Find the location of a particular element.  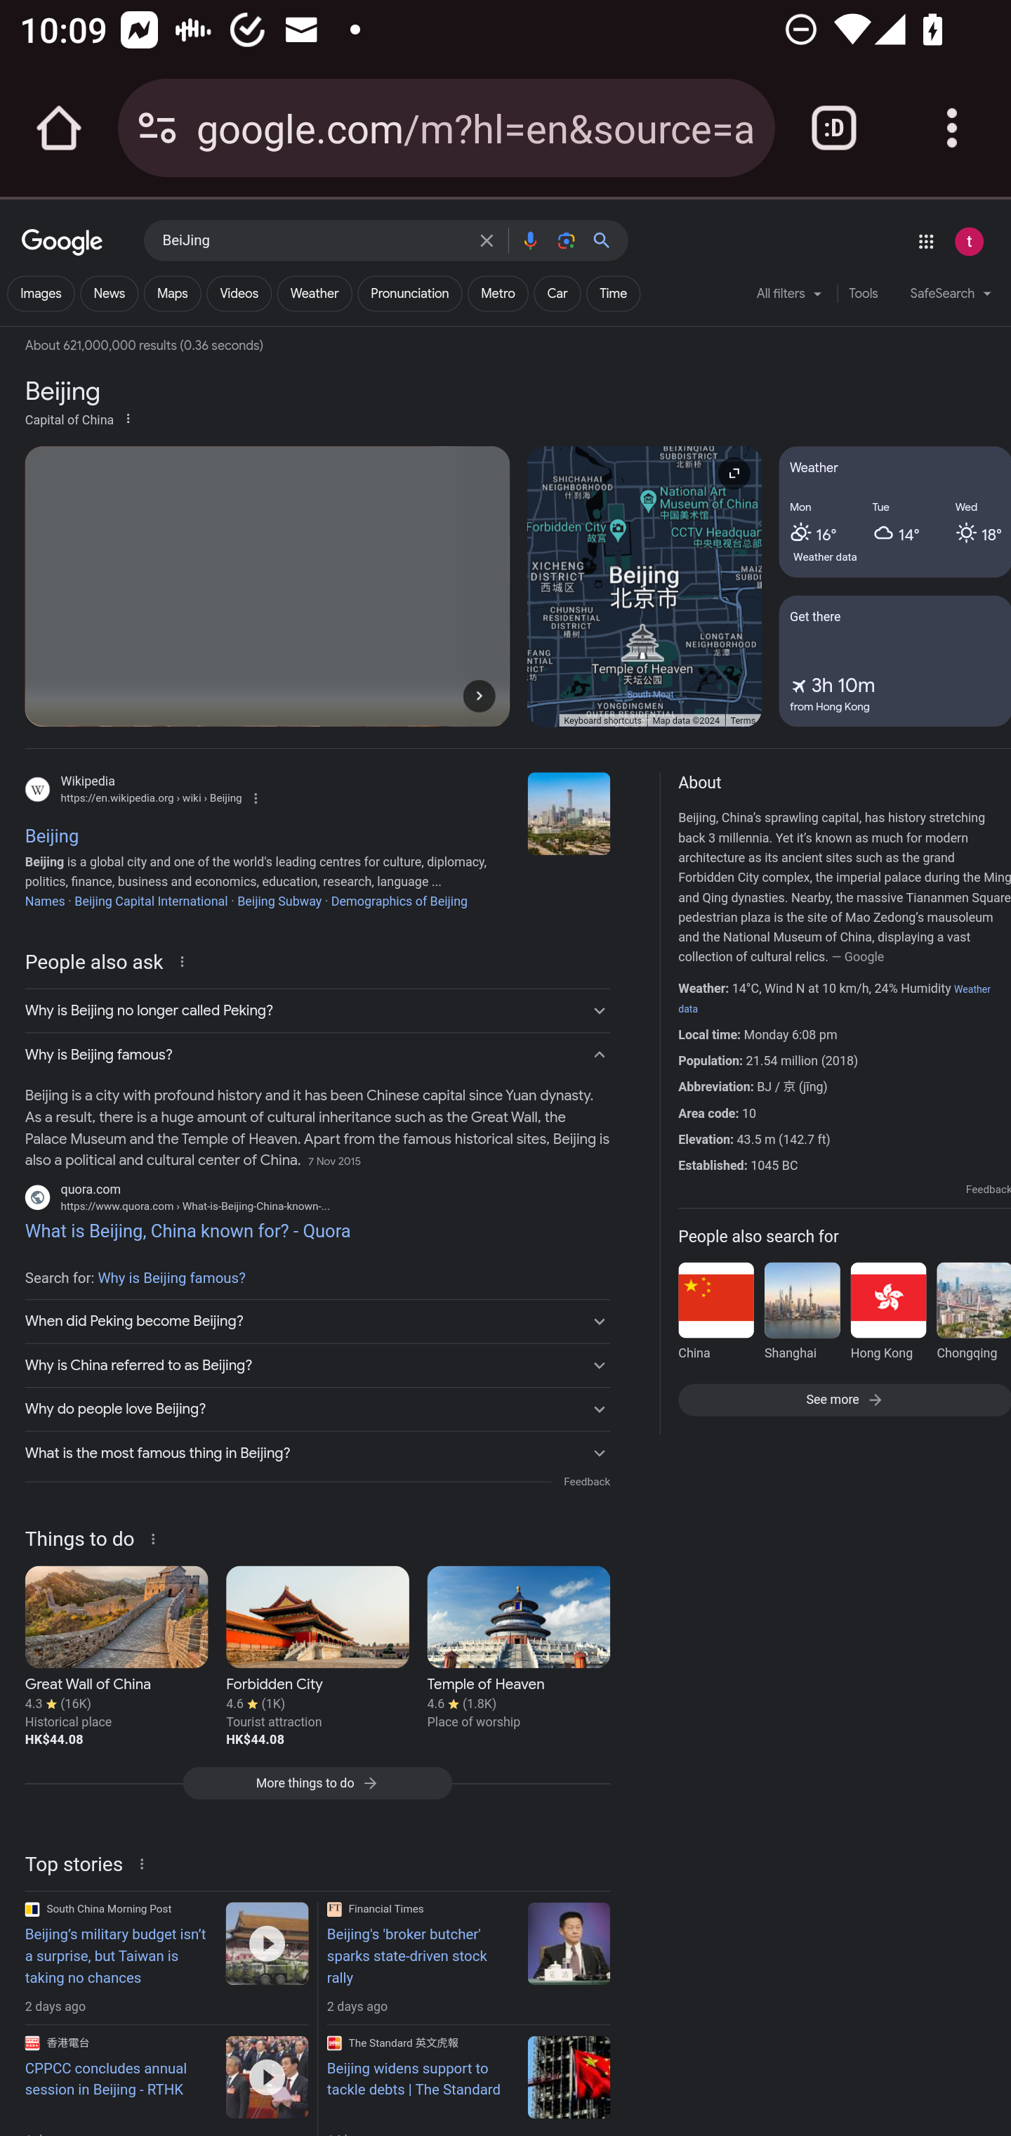

Add Car Car is located at coordinates (556, 294).